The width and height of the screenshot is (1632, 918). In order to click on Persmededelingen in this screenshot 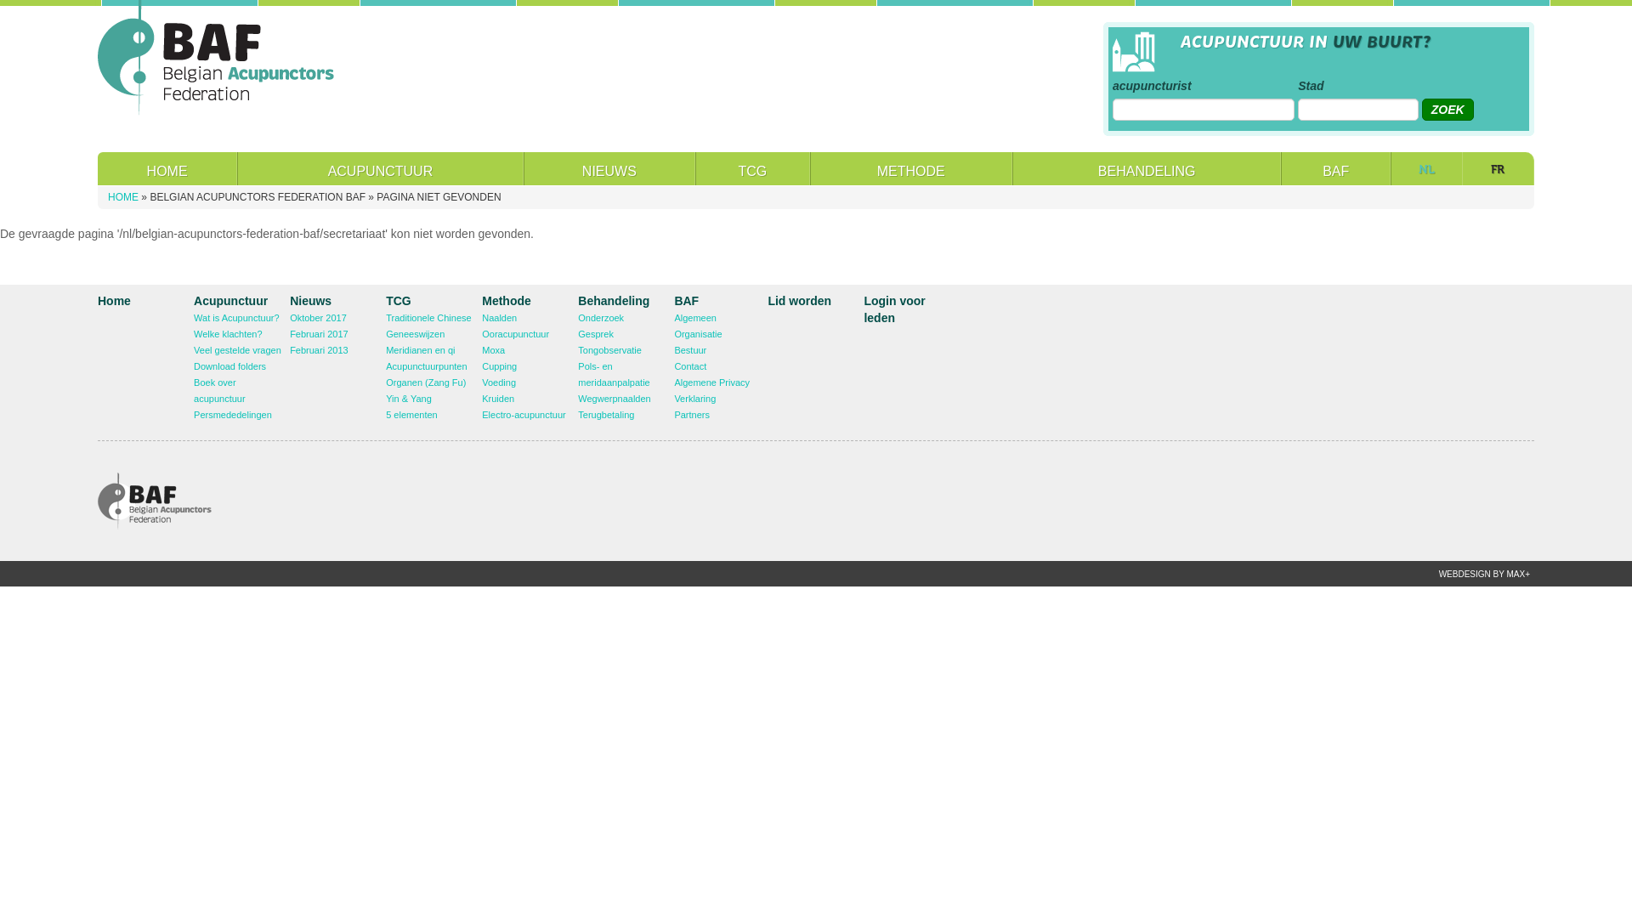, I will do `click(233, 415)`.